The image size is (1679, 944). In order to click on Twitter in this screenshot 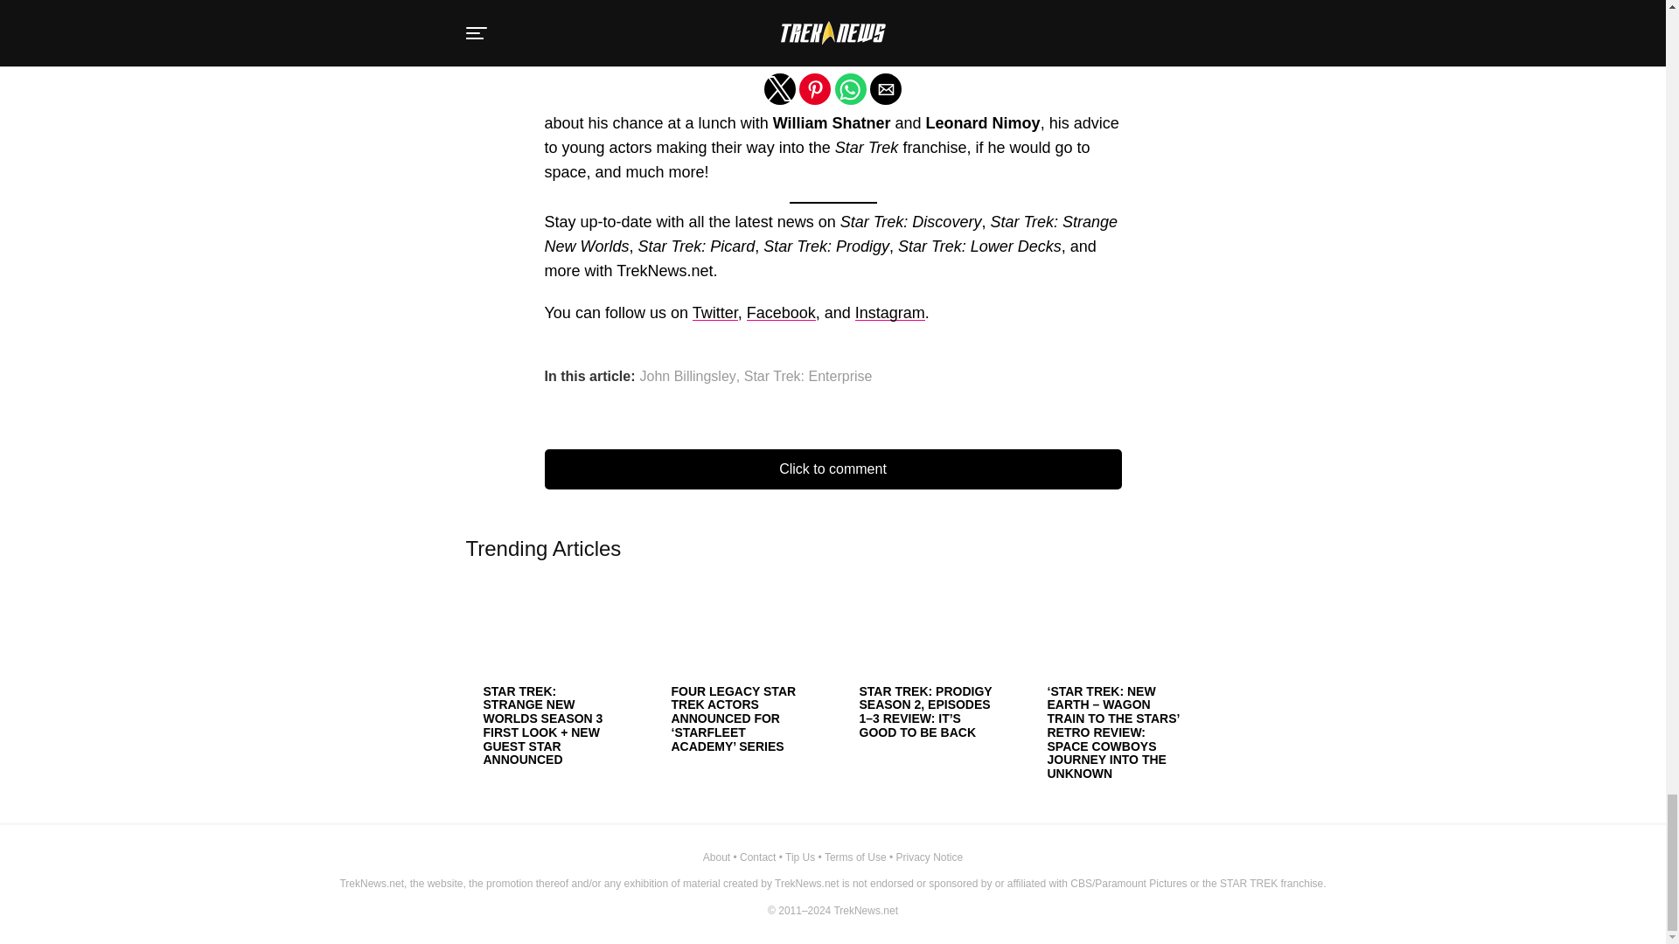, I will do `click(715, 313)`.